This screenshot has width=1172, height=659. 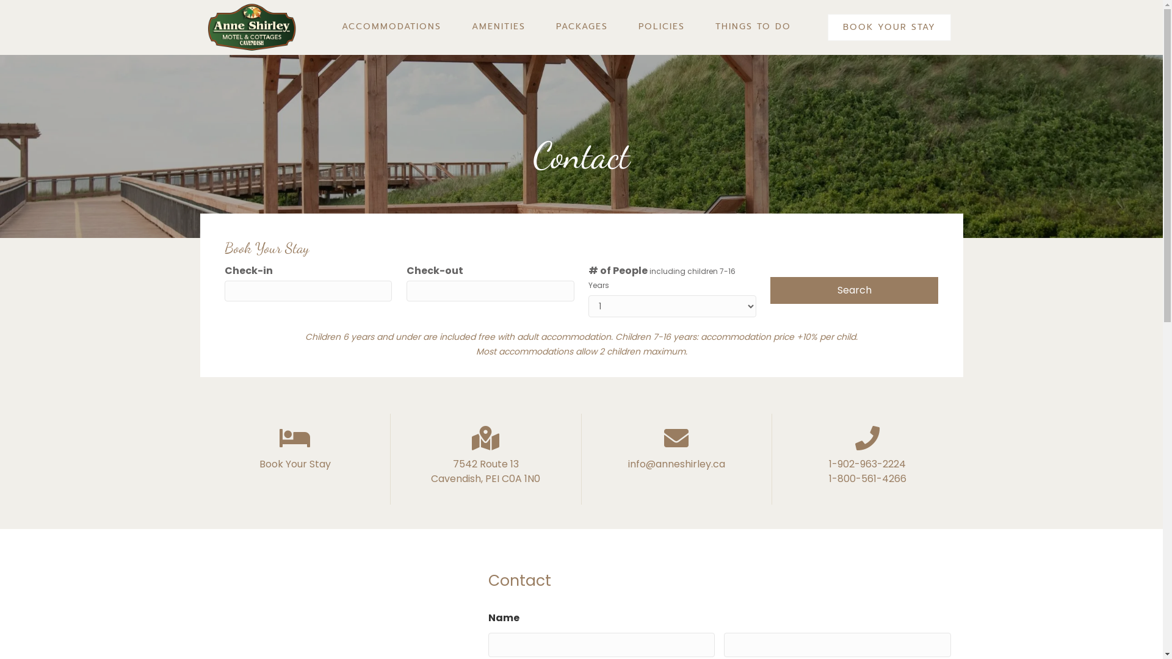 I want to click on PACKAGES, so click(x=581, y=27).